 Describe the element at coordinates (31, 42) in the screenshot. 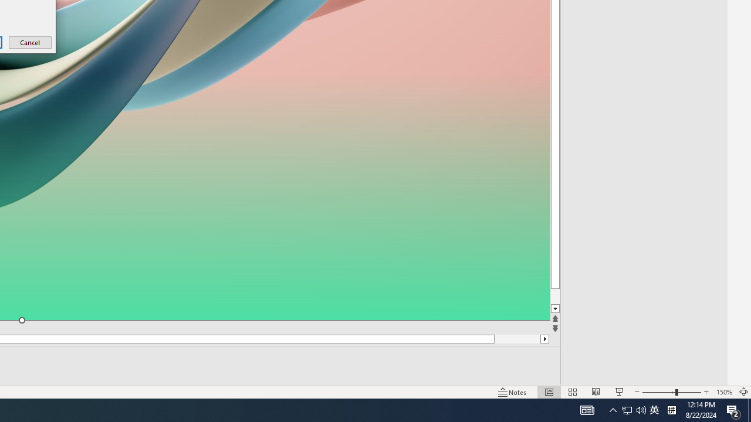

I see `Cancel` at that location.